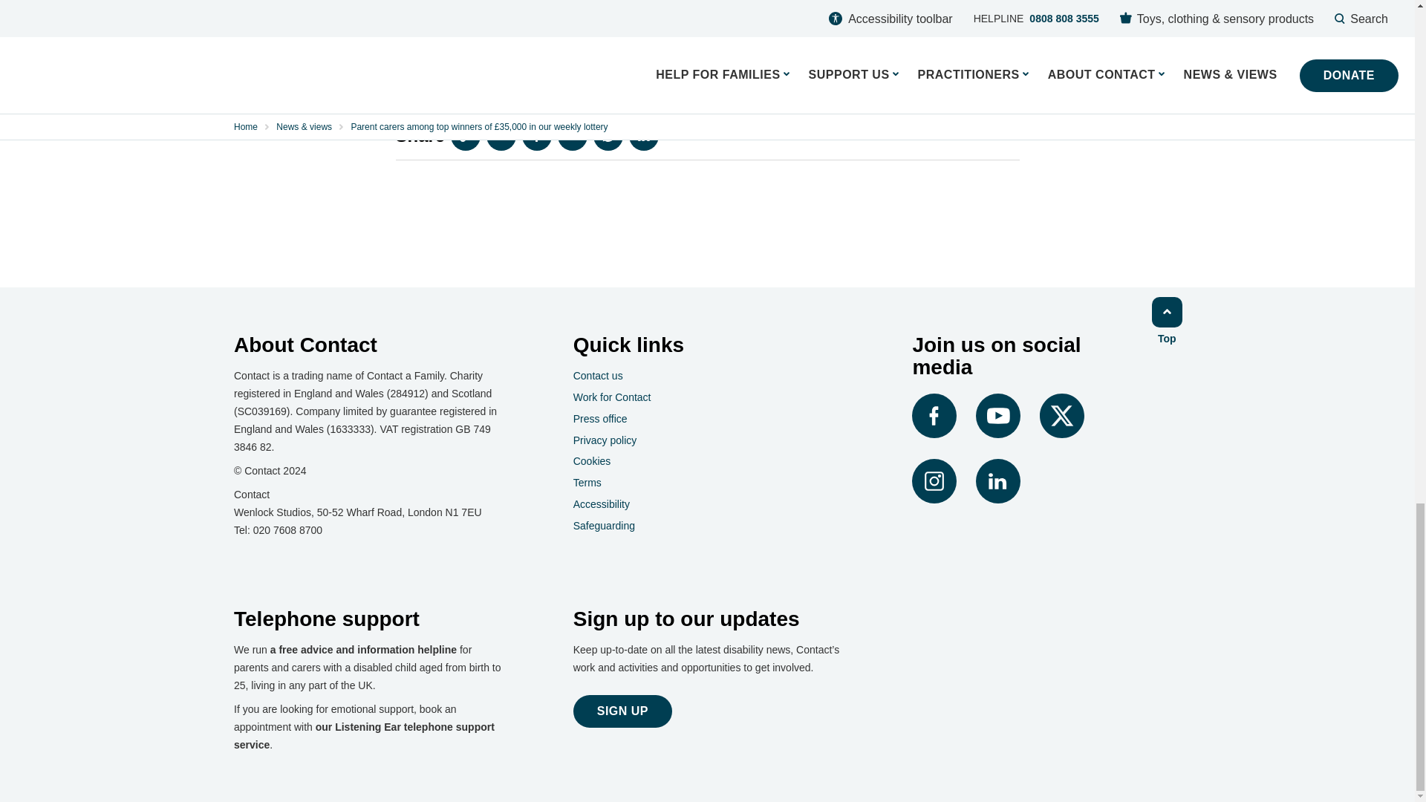 Image resolution: width=1426 pixels, height=802 pixels. Describe the element at coordinates (1110, 416) in the screenshot. I see `Join us on Twitter` at that location.